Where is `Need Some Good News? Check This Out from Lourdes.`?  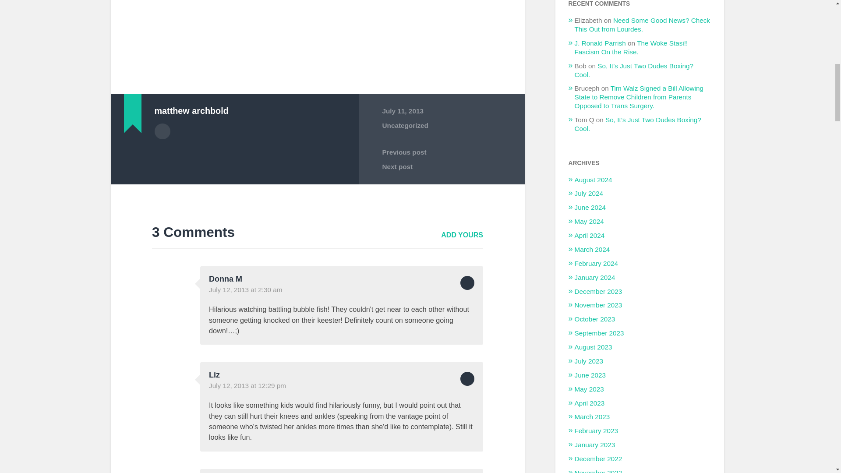
Need Some Good News? Check This Out from Lourdes. is located at coordinates (642, 25).